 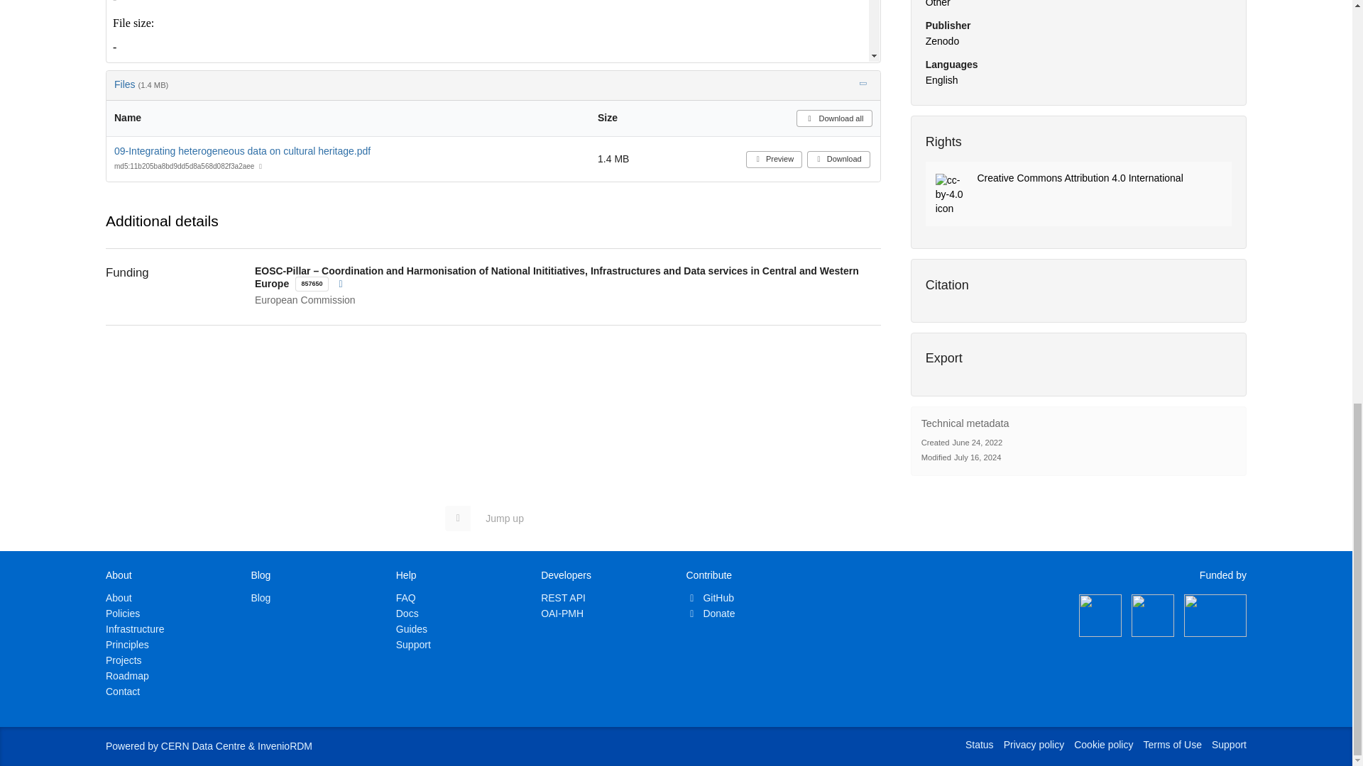 I want to click on Jump up, so click(x=491, y=518).